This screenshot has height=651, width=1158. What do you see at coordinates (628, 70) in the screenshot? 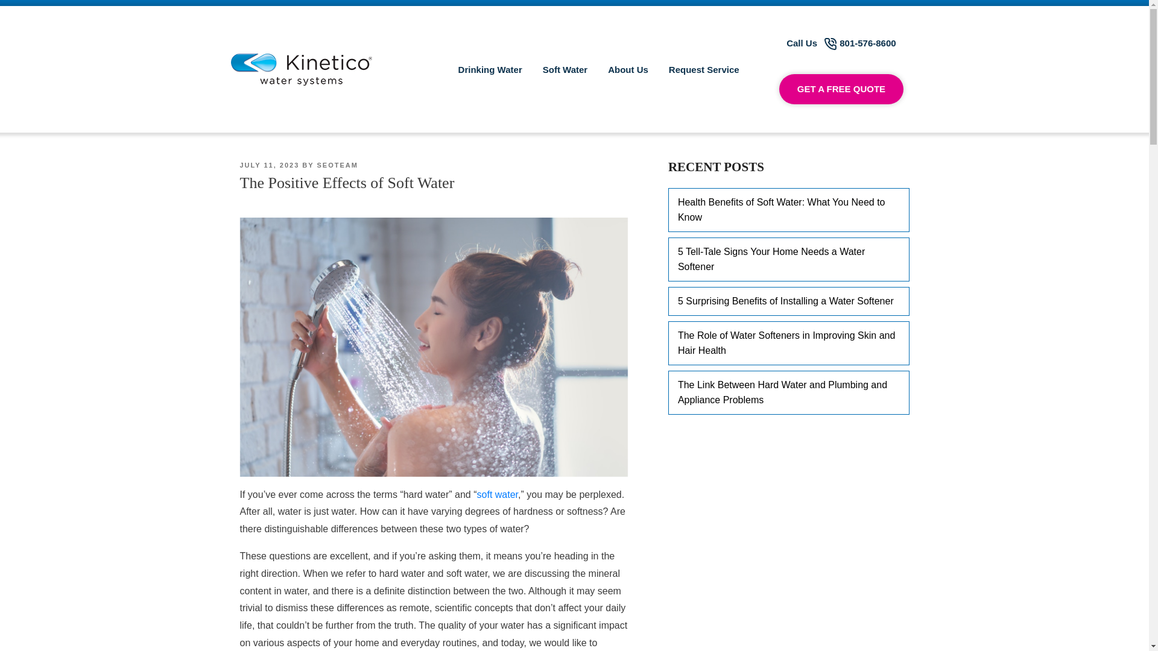
I see `About Us` at bounding box center [628, 70].